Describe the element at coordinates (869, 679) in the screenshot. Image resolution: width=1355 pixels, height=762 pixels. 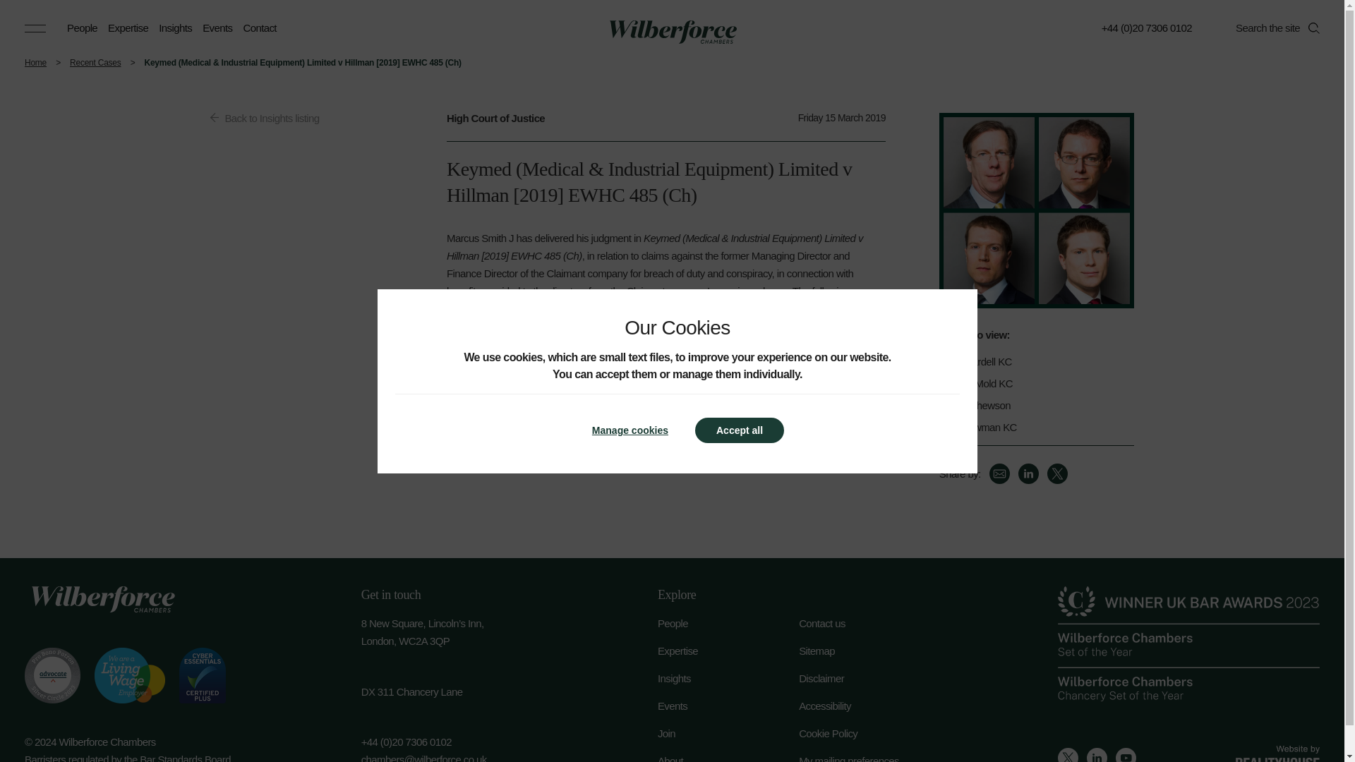
I see `Disclaimer` at that location.